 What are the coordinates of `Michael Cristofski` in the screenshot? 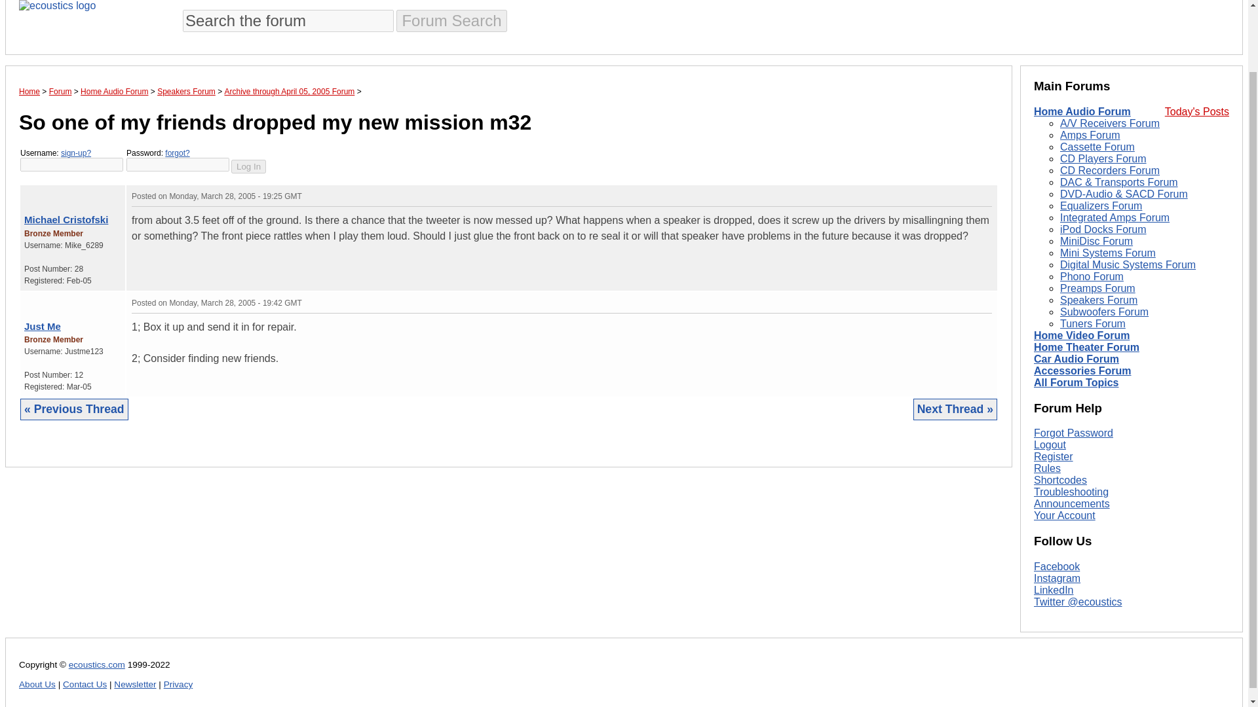 It's located at (66, 220).